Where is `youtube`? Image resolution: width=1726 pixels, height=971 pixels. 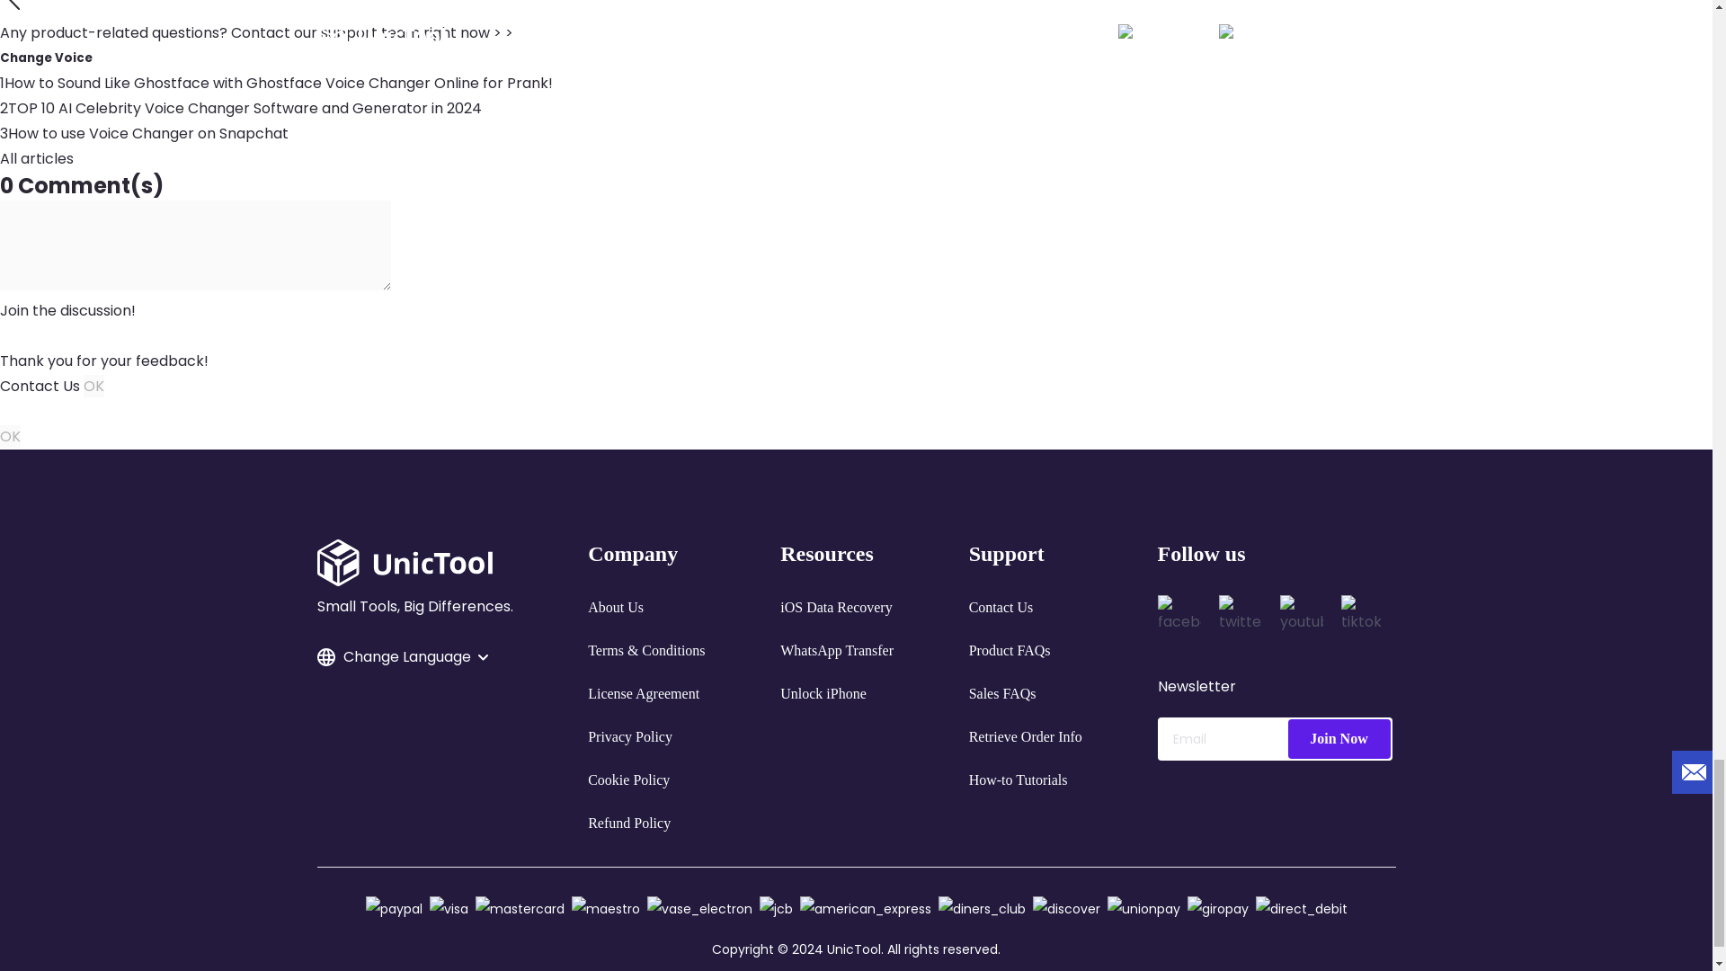
youtube is located at coordinates (1302, 617).